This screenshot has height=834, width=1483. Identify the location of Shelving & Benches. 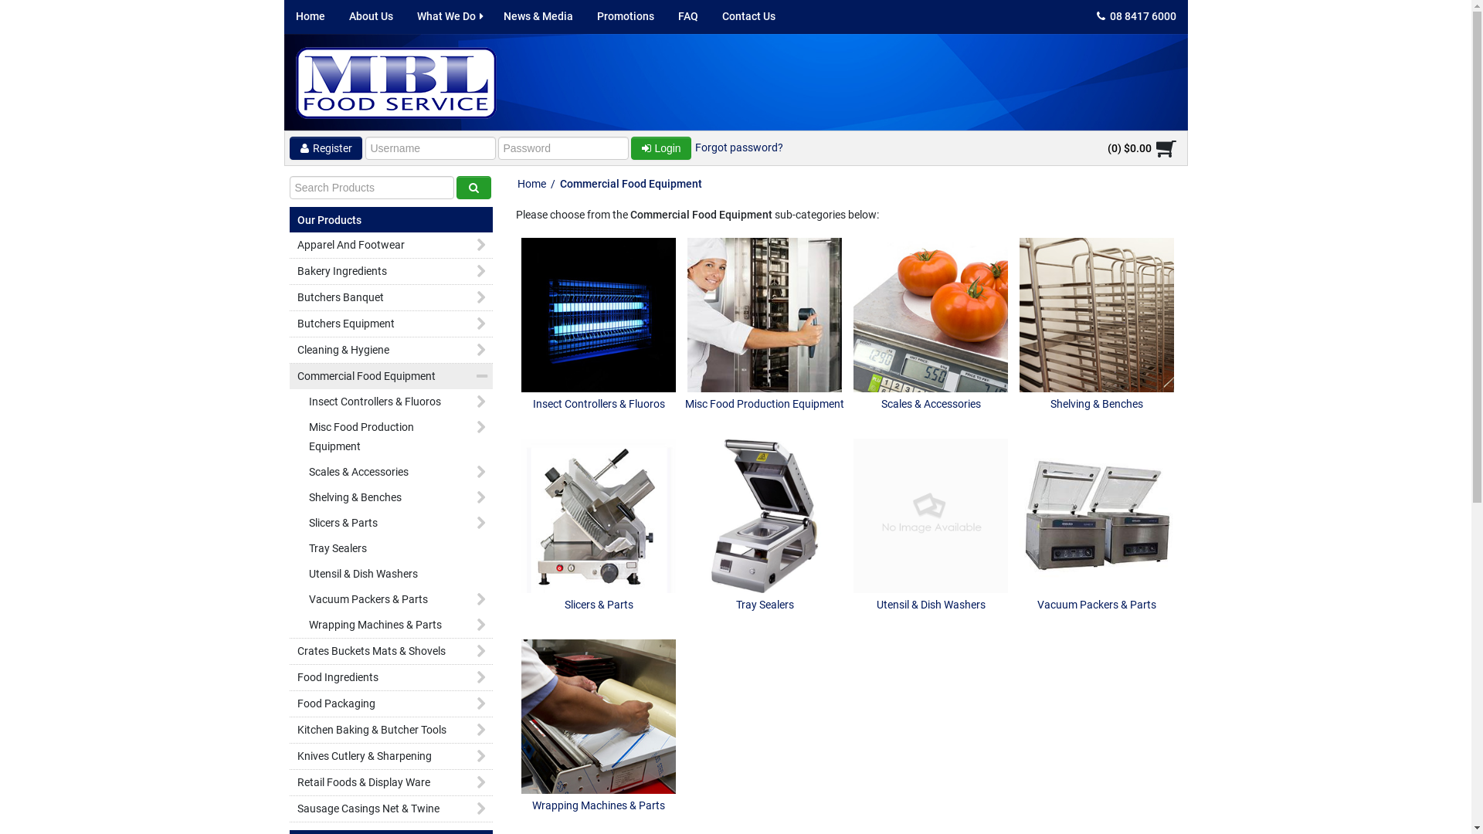
(1097, 360).